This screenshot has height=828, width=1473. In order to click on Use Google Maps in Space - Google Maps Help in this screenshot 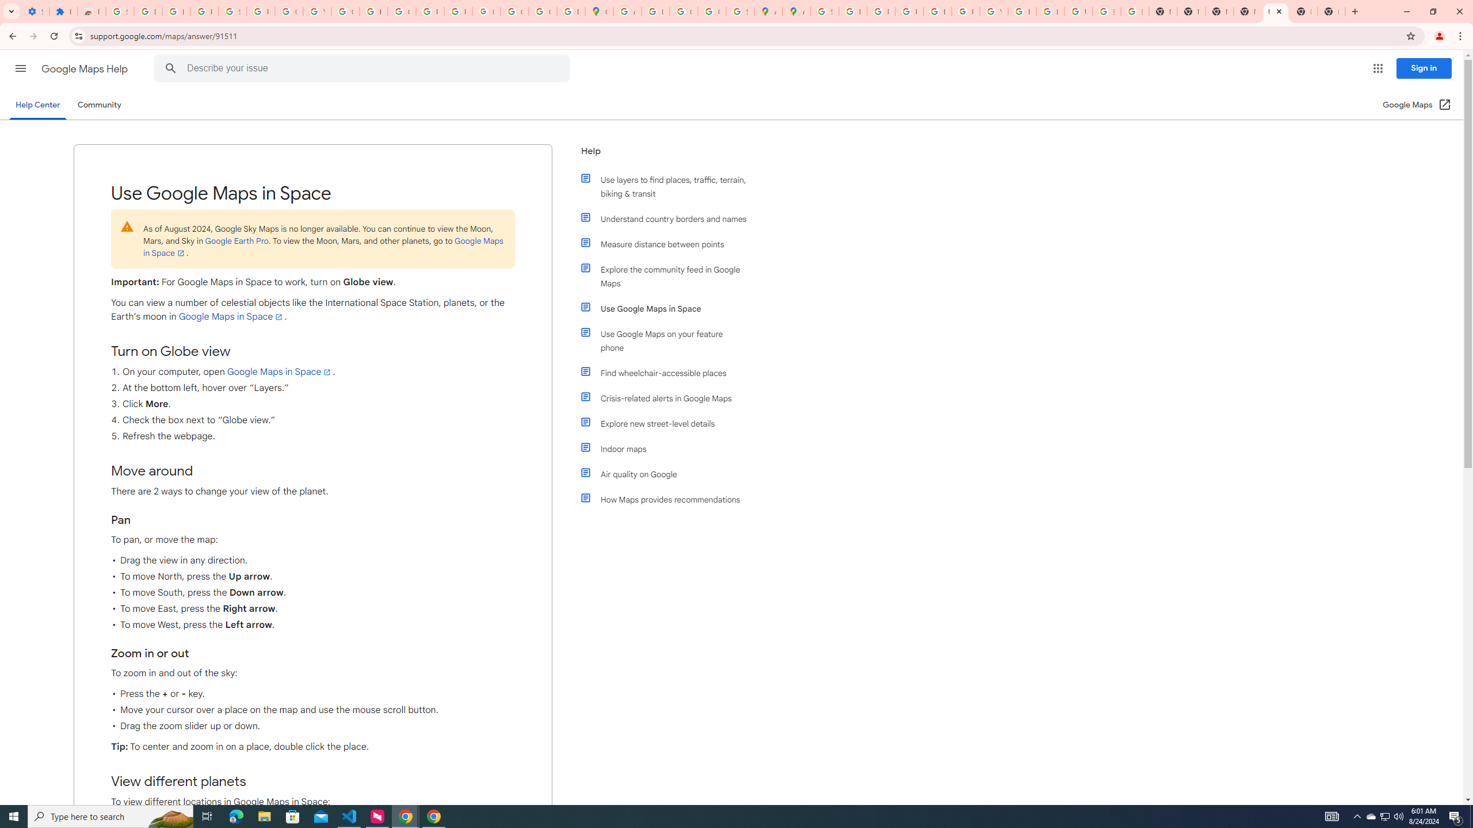, I will do `click(1275, 11)`.